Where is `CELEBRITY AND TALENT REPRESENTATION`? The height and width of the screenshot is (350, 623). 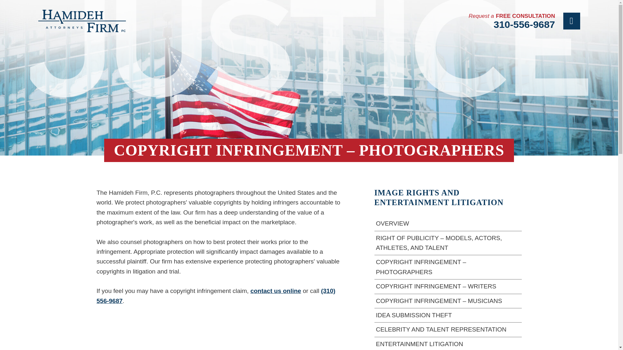
CELEBRITY AND TALENT REPRESENTATION is located at coordinates (448, 330).